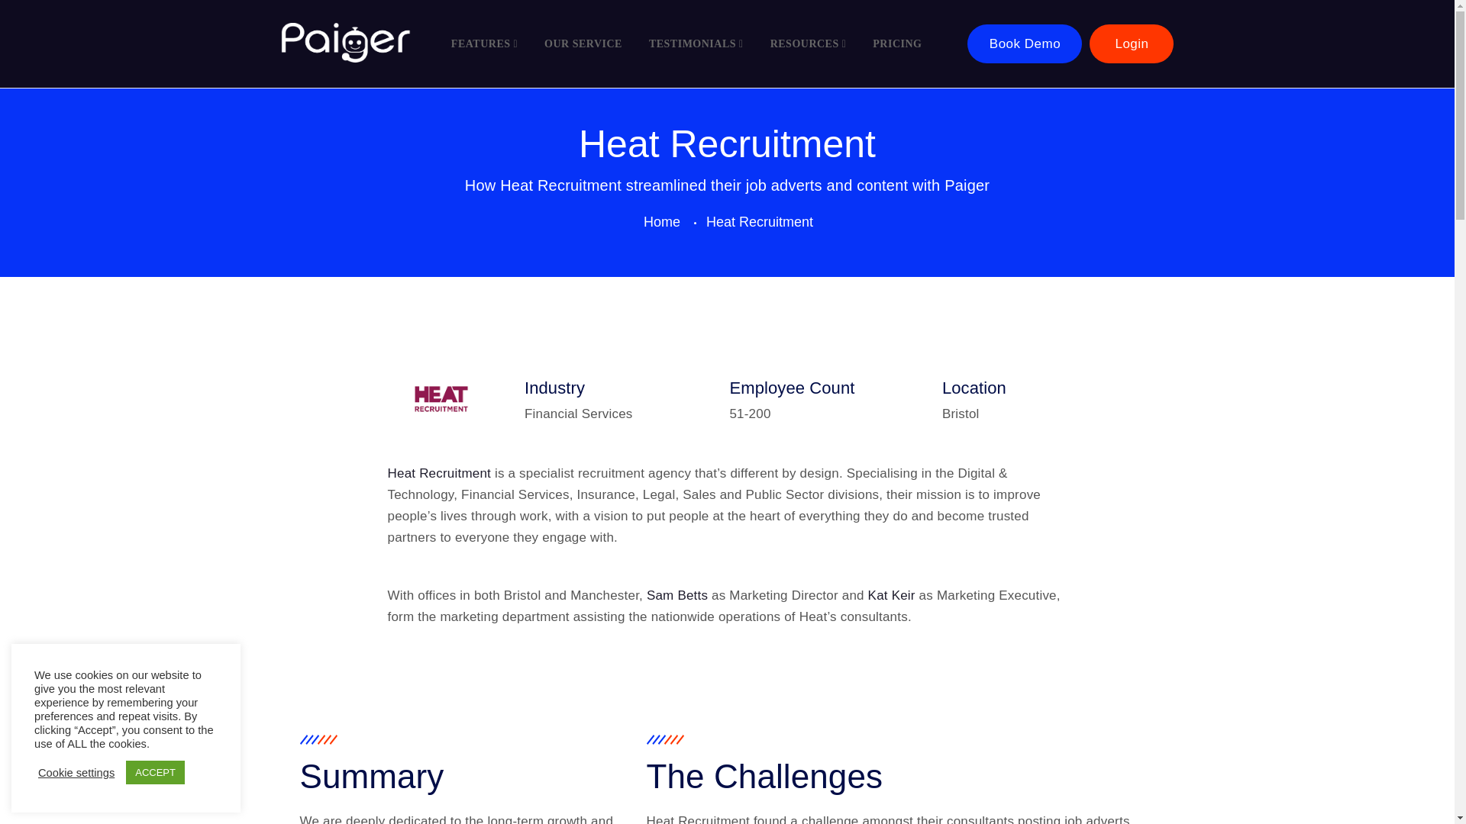 The height and width of the screenshot is (824, 1466). What do you see at coordinates (676, 595) in the screenshot?
I see `Sam Betts` at bounding box center [676, 595].